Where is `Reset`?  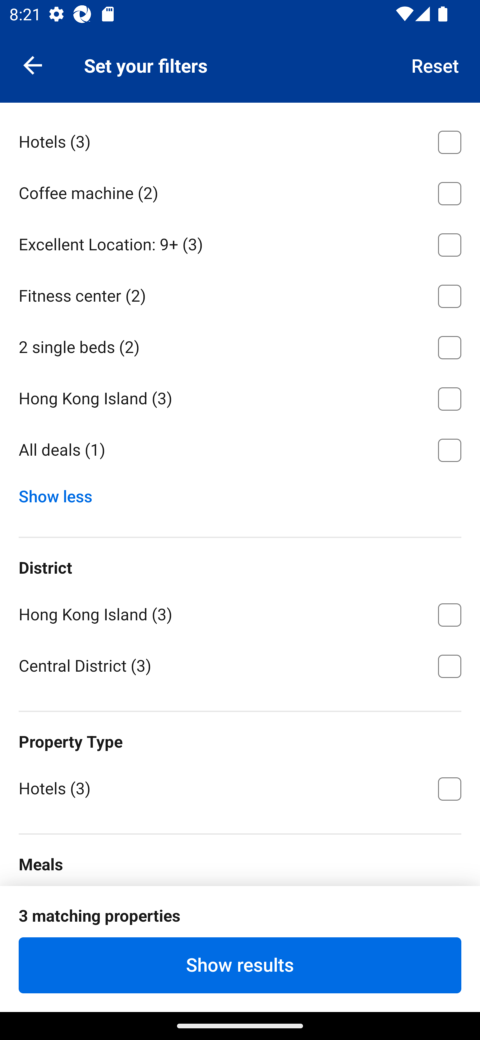
Reset is located at coordinates (435, 65).